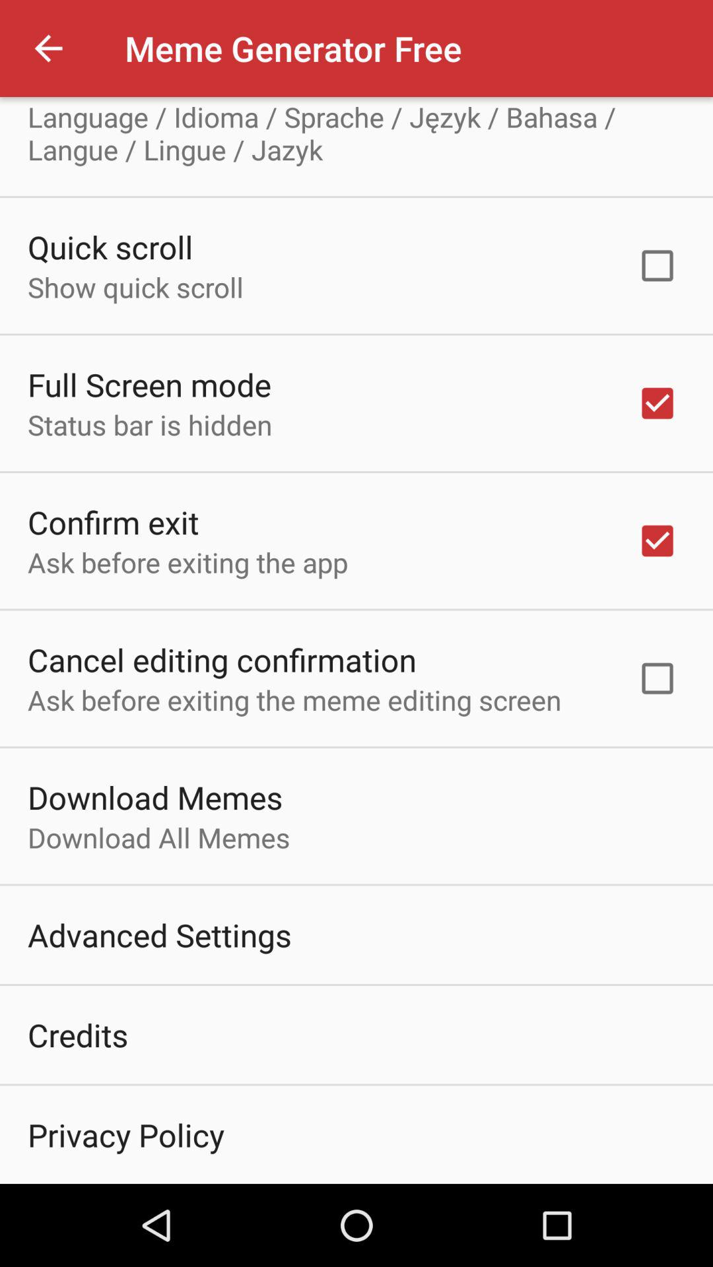 This screenshot has width=713, height=1267. I want to click on select item below full screen mode, so click(150, 424).